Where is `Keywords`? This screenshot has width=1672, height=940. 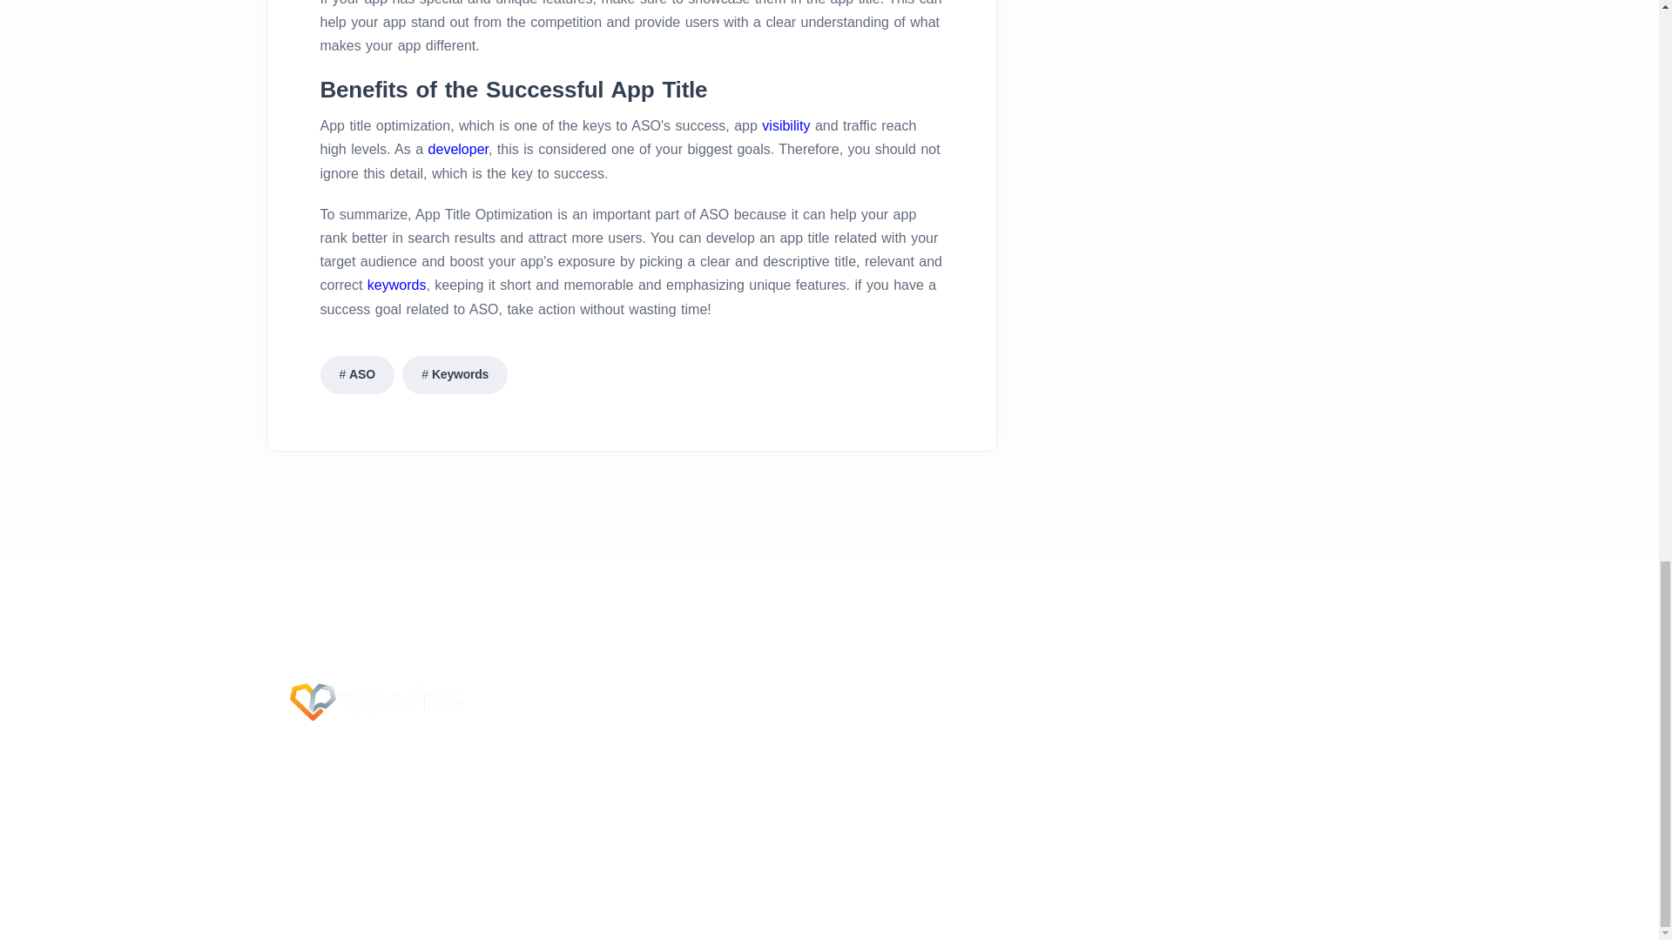
Keywords is located at coordinates (455, 374).